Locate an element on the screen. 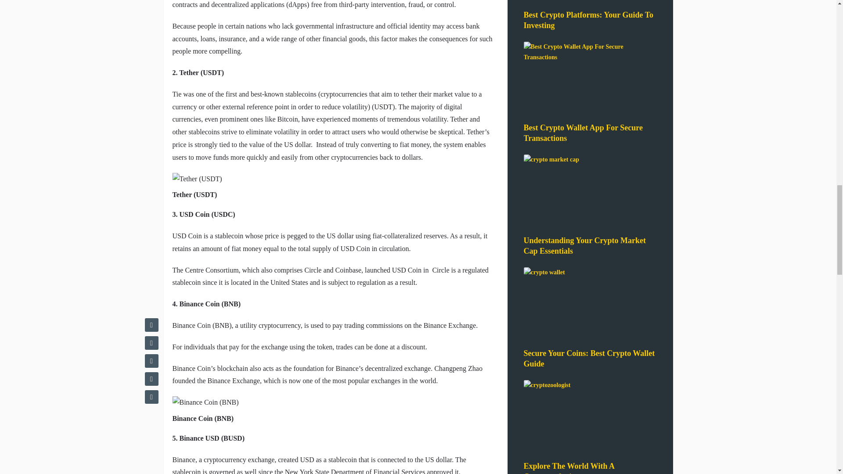  Secure Your Coins: Best Crypto Wallet Guide is located at coordinates (589, 358).